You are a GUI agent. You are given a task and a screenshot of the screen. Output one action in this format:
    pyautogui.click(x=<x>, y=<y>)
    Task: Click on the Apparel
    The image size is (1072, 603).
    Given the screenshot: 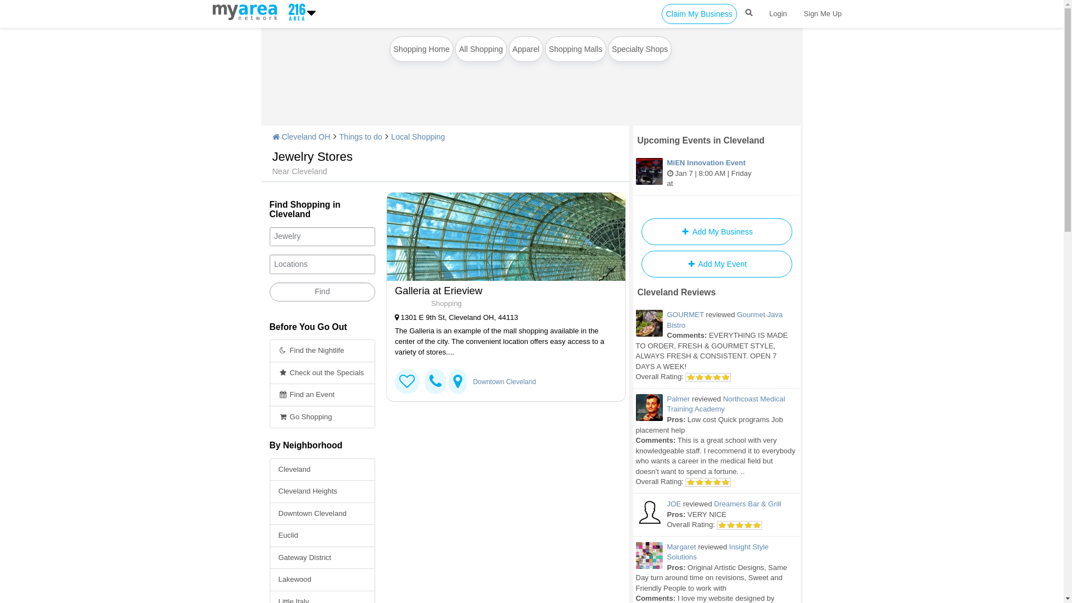 What is the action you would take?
    pyautogui.click(x=526, y=49)
    